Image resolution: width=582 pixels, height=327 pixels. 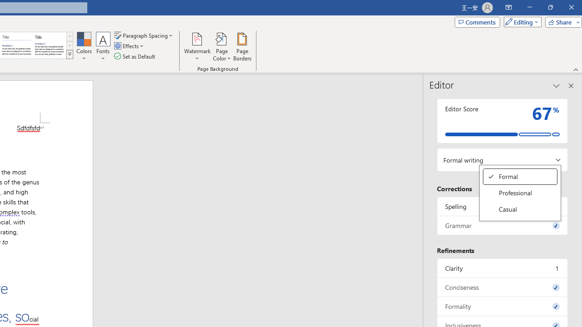 I want to click on Page Borders..., so click(x=242, y=46).